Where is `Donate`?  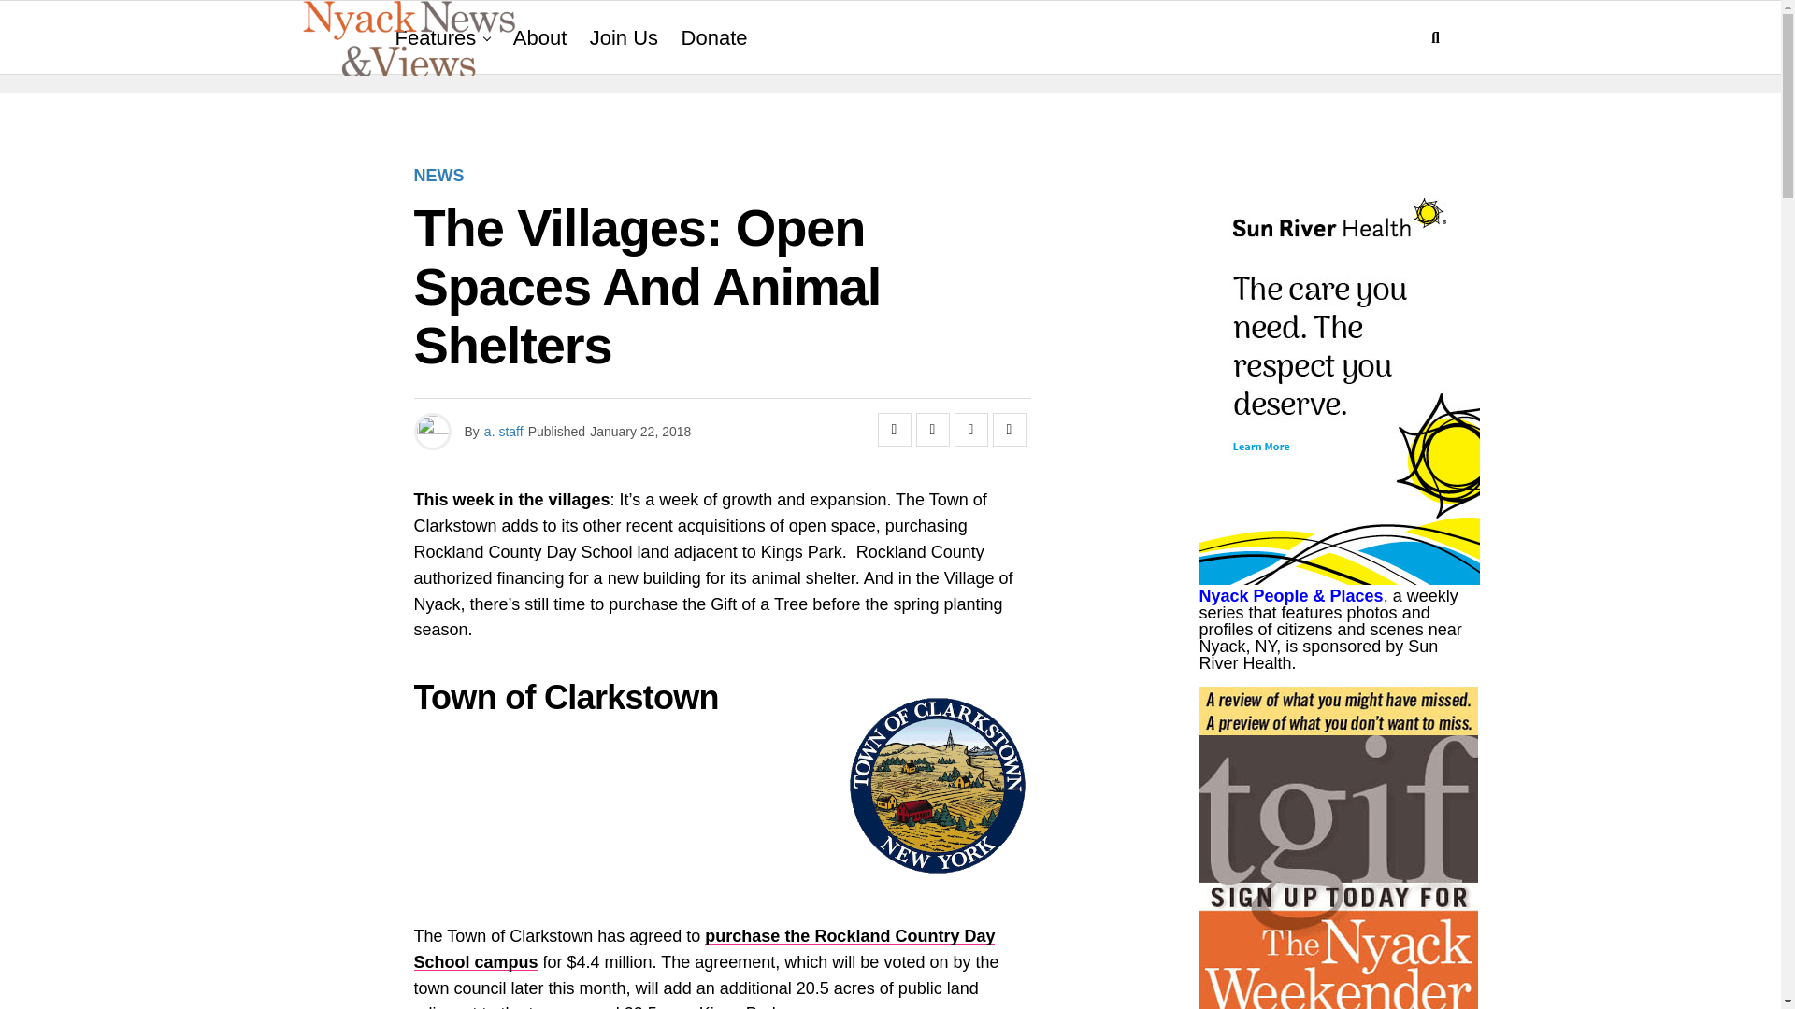 Donate is located at coordinates (714, 38).